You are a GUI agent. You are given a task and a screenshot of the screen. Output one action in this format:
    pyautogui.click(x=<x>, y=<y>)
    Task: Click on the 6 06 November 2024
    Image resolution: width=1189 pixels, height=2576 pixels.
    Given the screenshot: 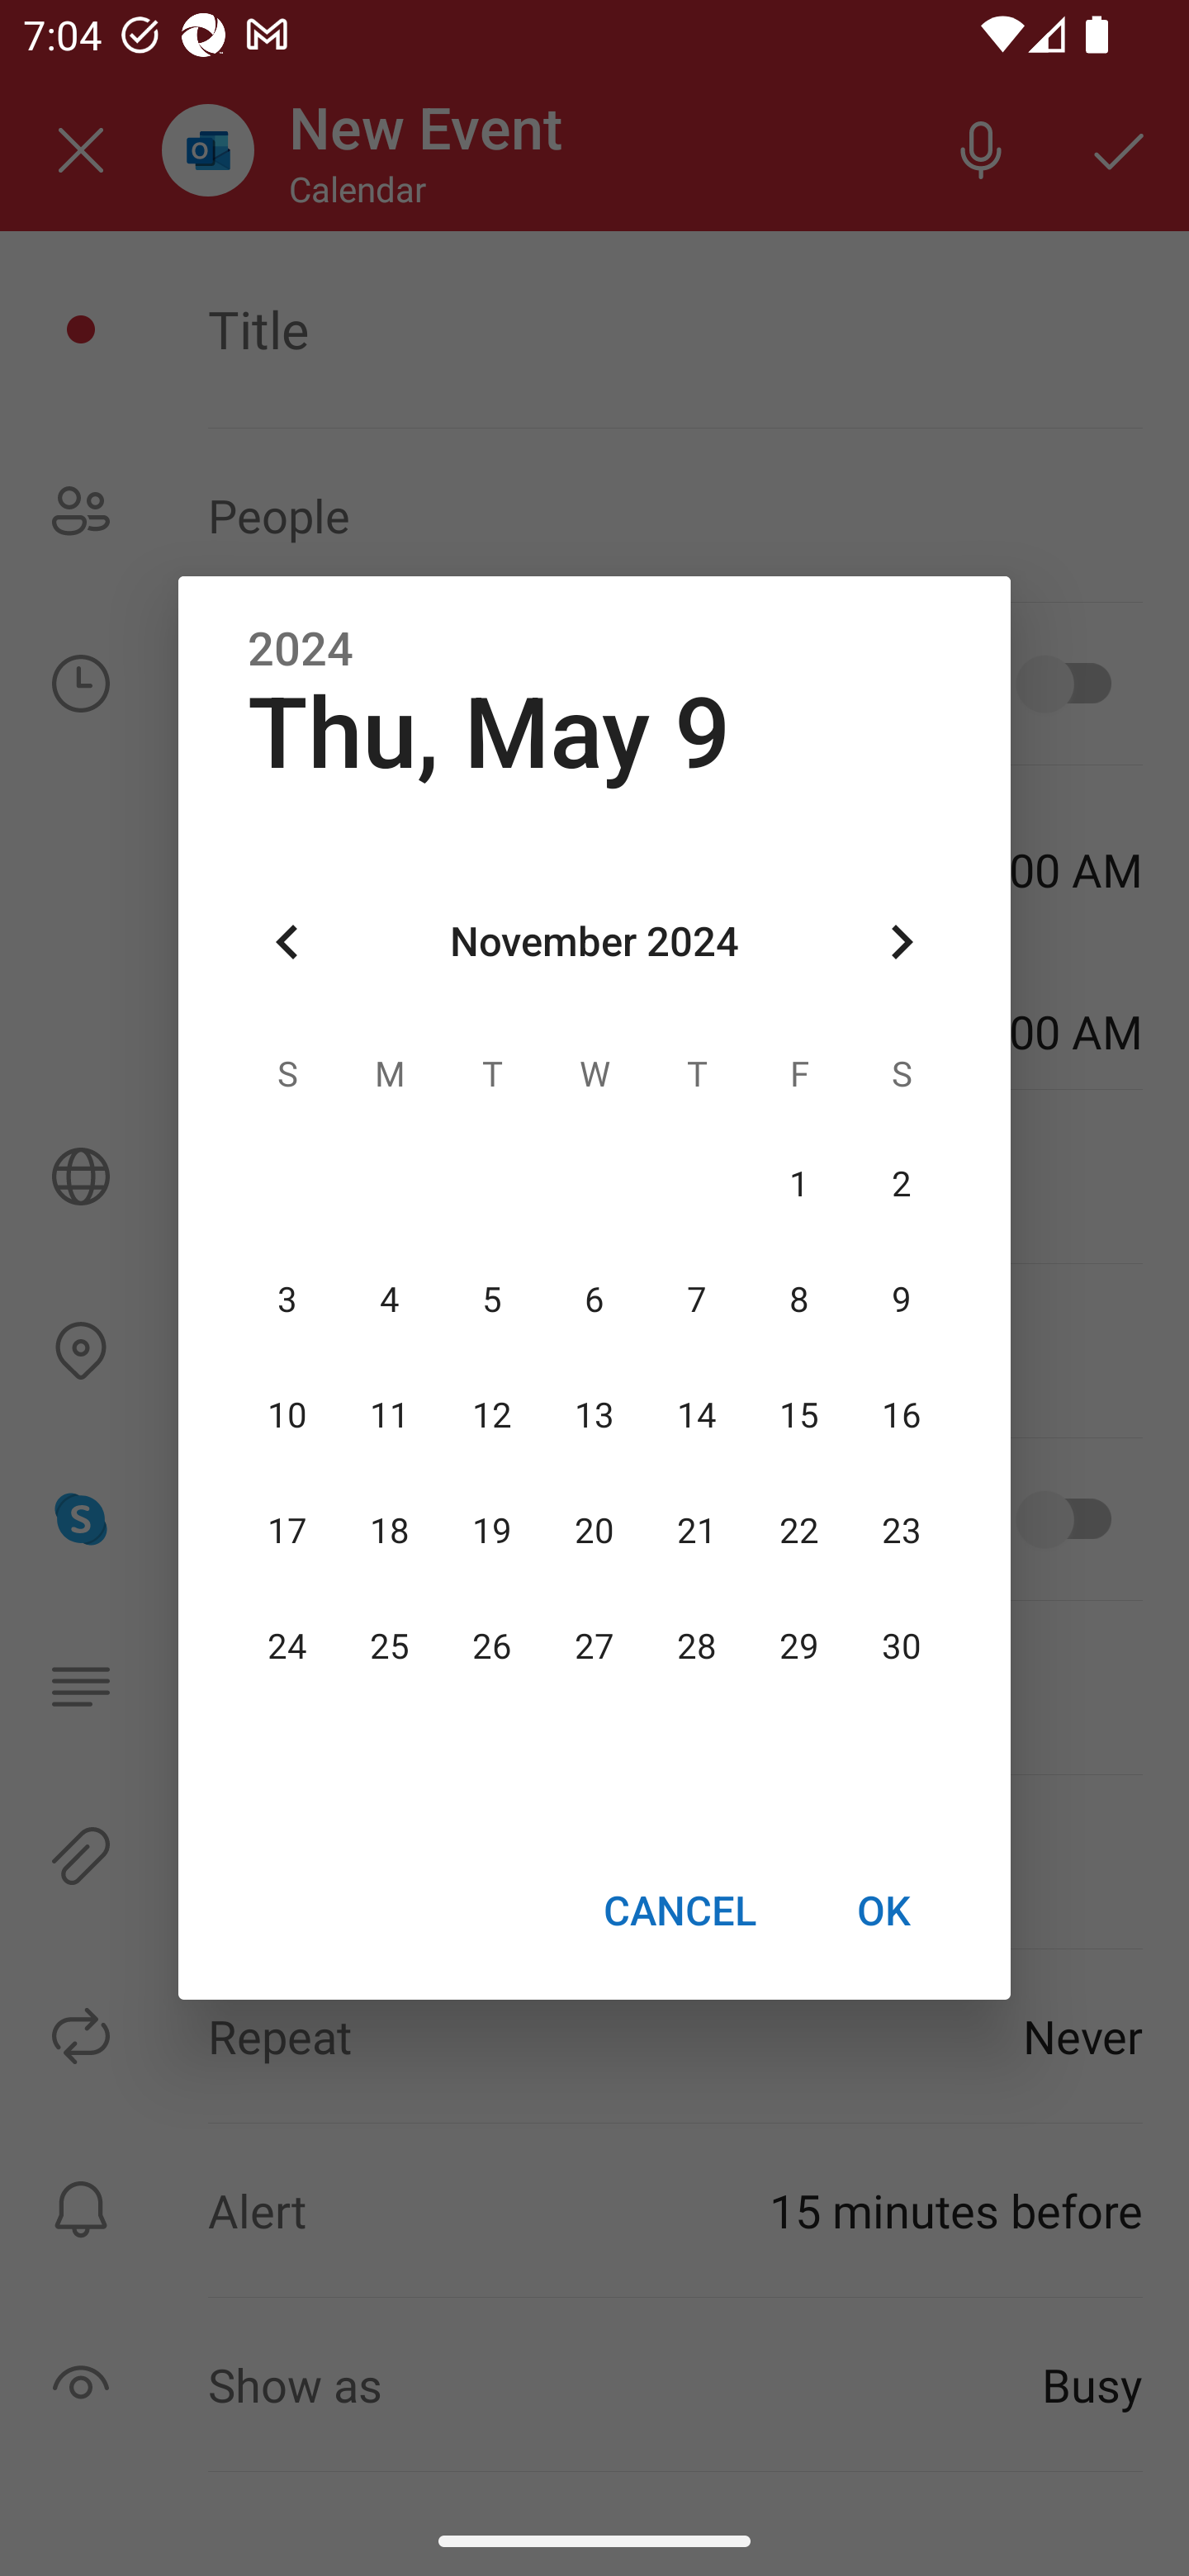 What is the action you would take?
    pyautogui.click(x=594, y=1300)
    